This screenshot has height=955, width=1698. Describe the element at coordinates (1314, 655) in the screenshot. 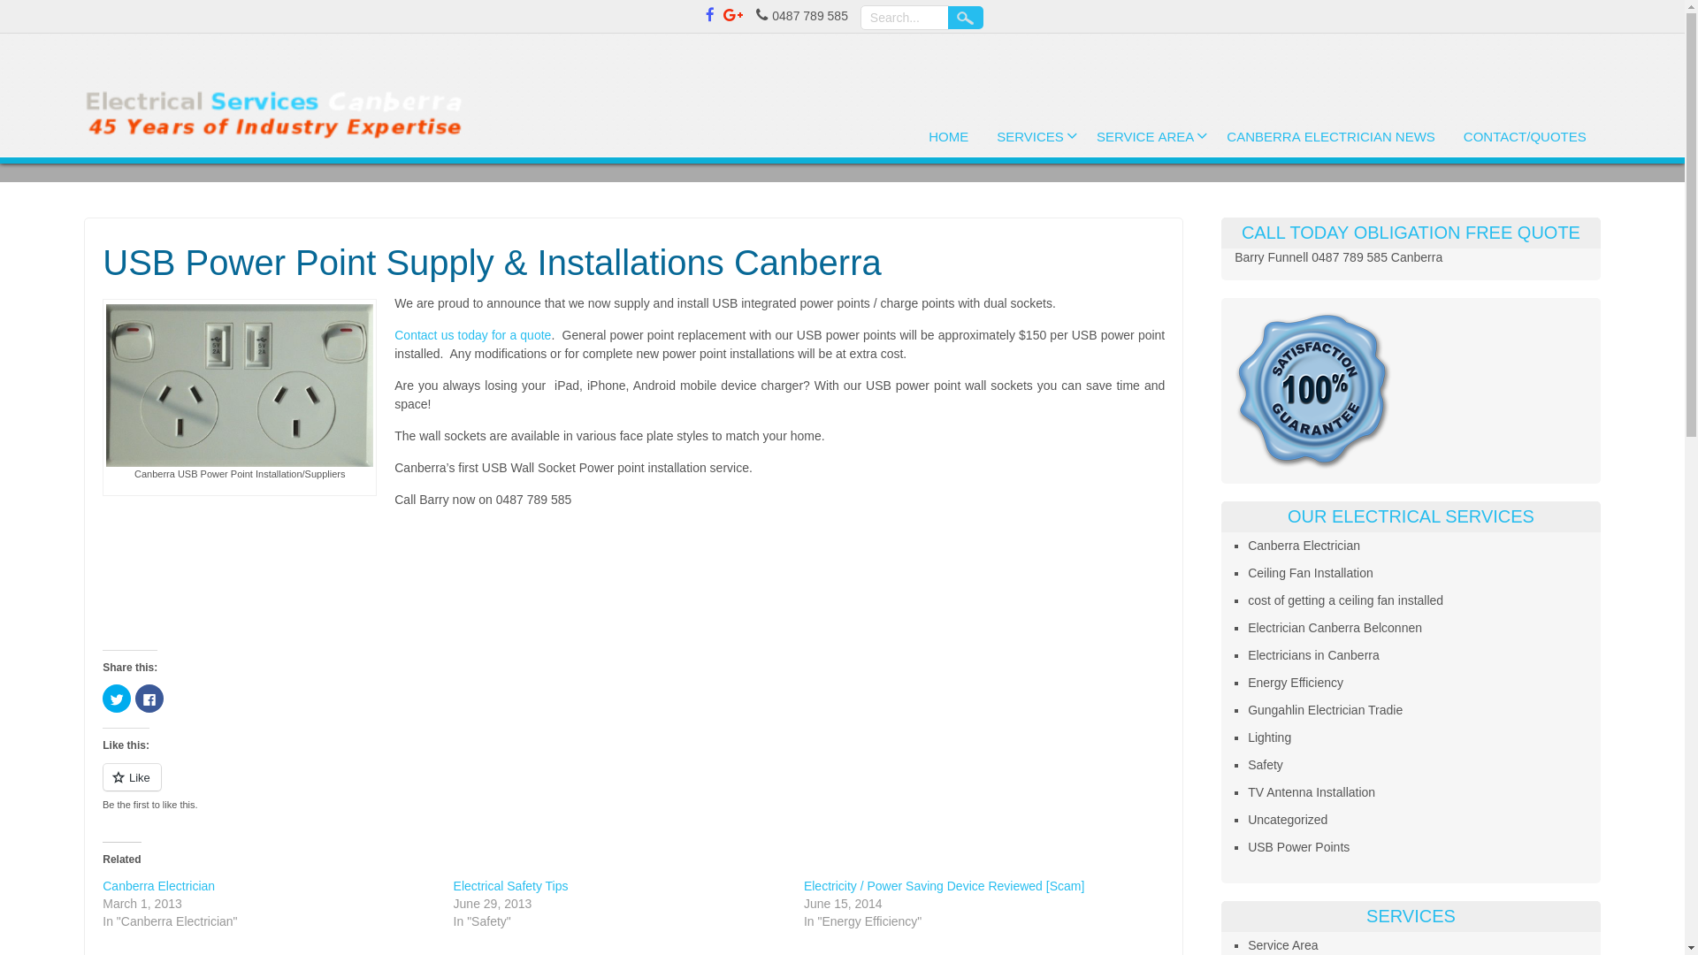

I see `Electricians in Canberra` at that location.